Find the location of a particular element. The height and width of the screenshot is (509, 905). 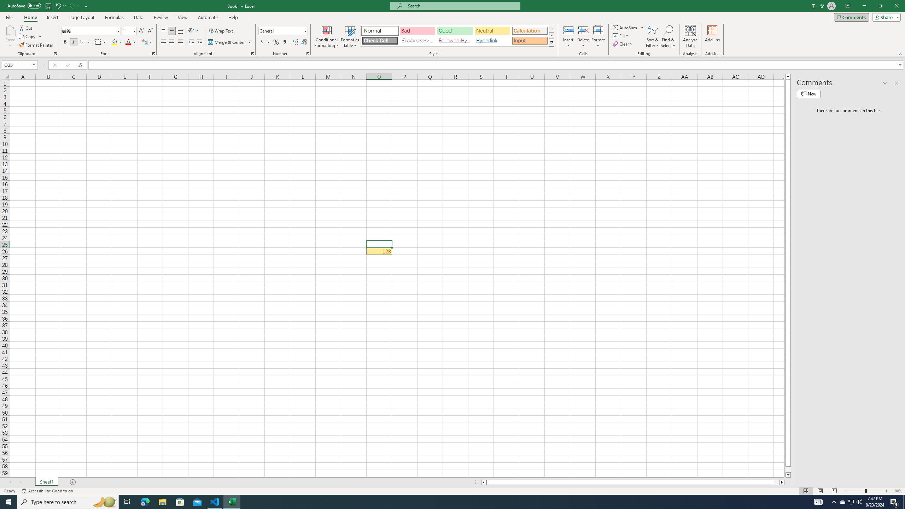

Fill Color RGB(255, 255, 0) is located at coordinates (115, 42).